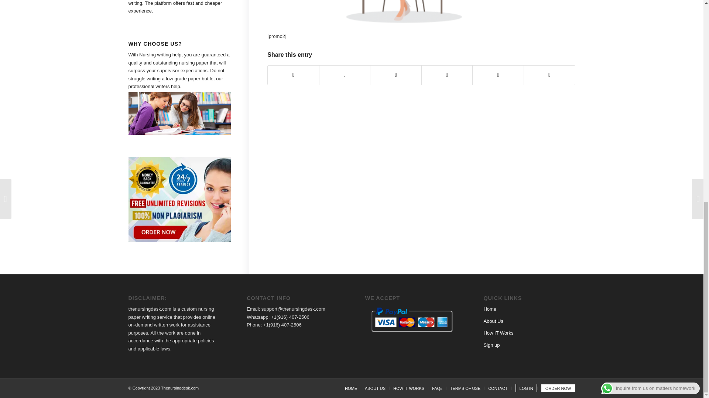 Image resolution: width=709 pixels, height=398 pixels. I want to click on CONTACT, so click(498, 388).